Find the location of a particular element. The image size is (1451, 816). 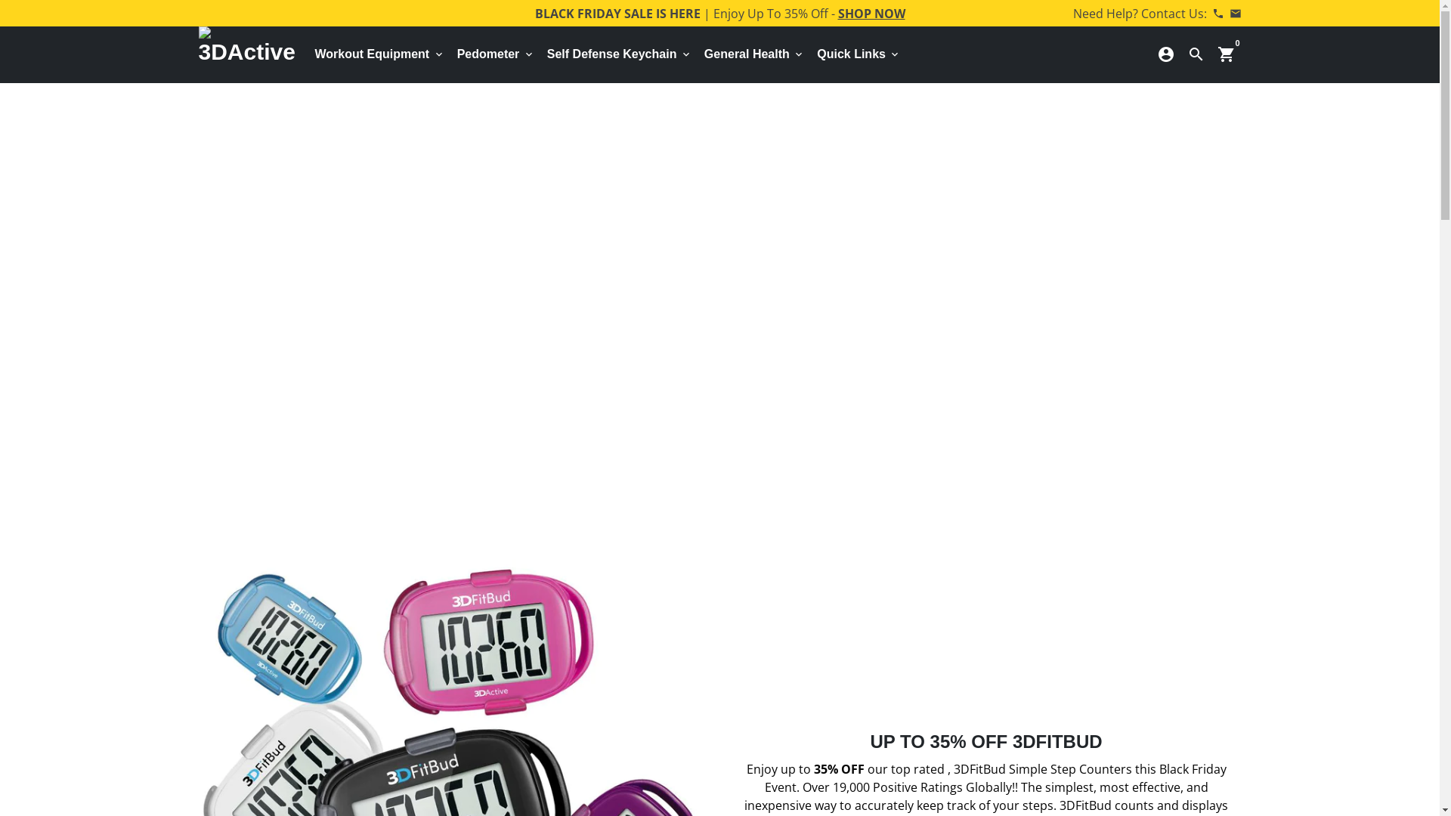

Pedometer keyboard_arrow_down is located at coordinates (496, 54).